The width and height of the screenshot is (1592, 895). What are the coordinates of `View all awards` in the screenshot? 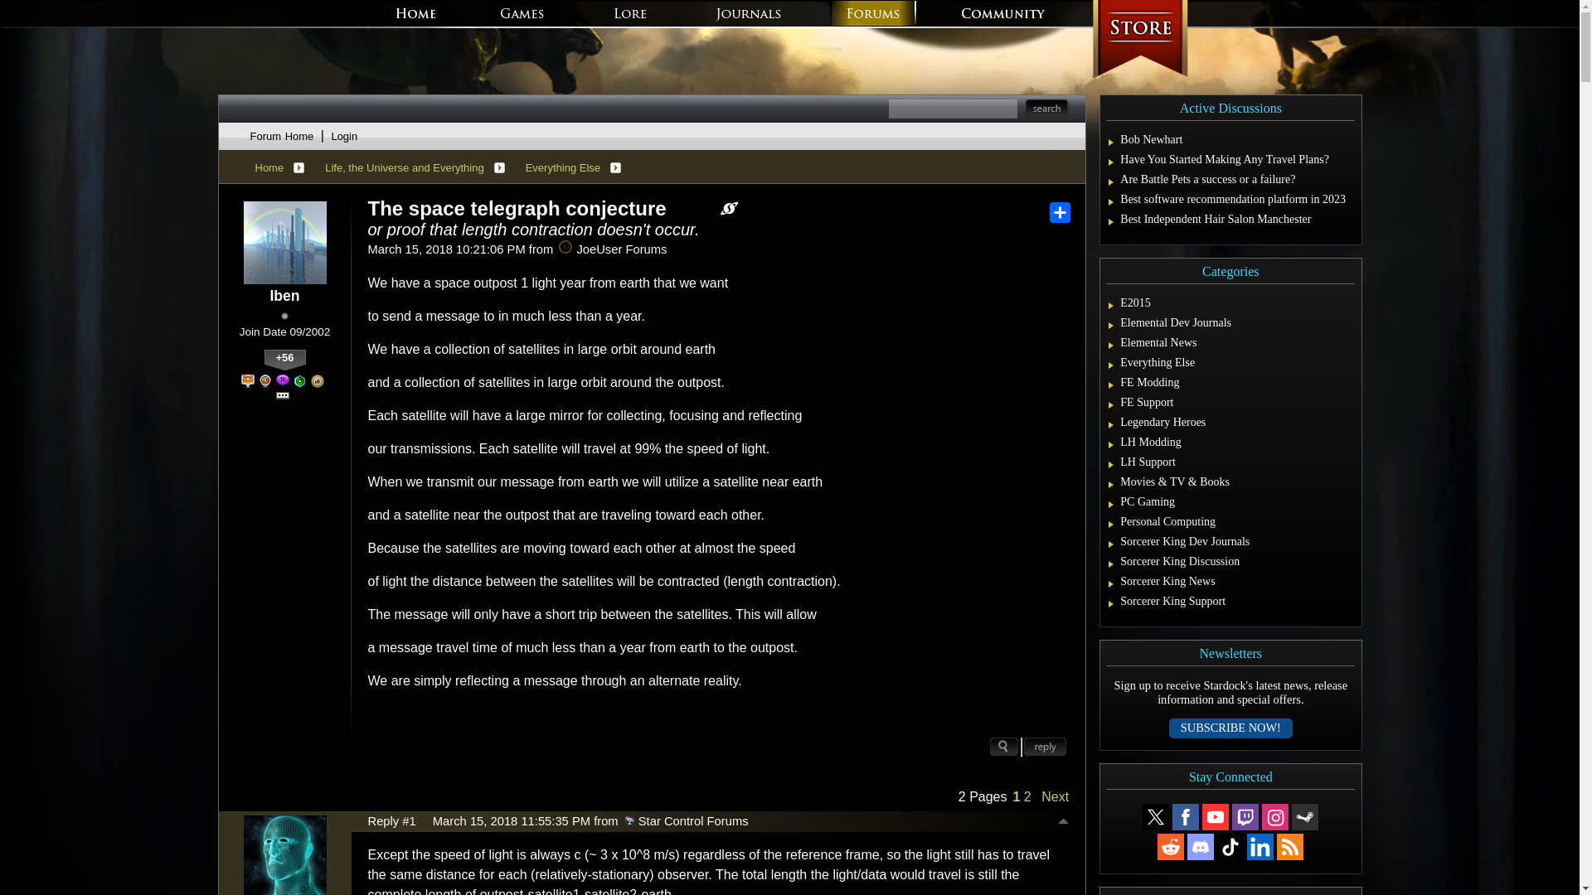 It's located at (282, 395).